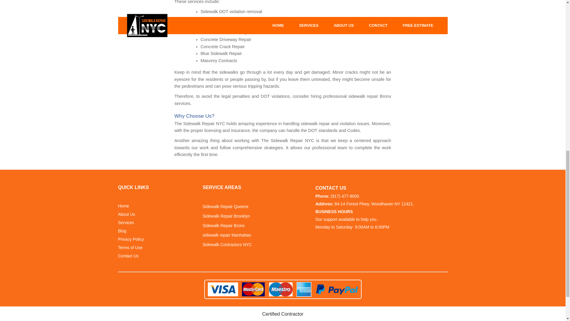  I want to click on Contact Us, so click(128, 256).